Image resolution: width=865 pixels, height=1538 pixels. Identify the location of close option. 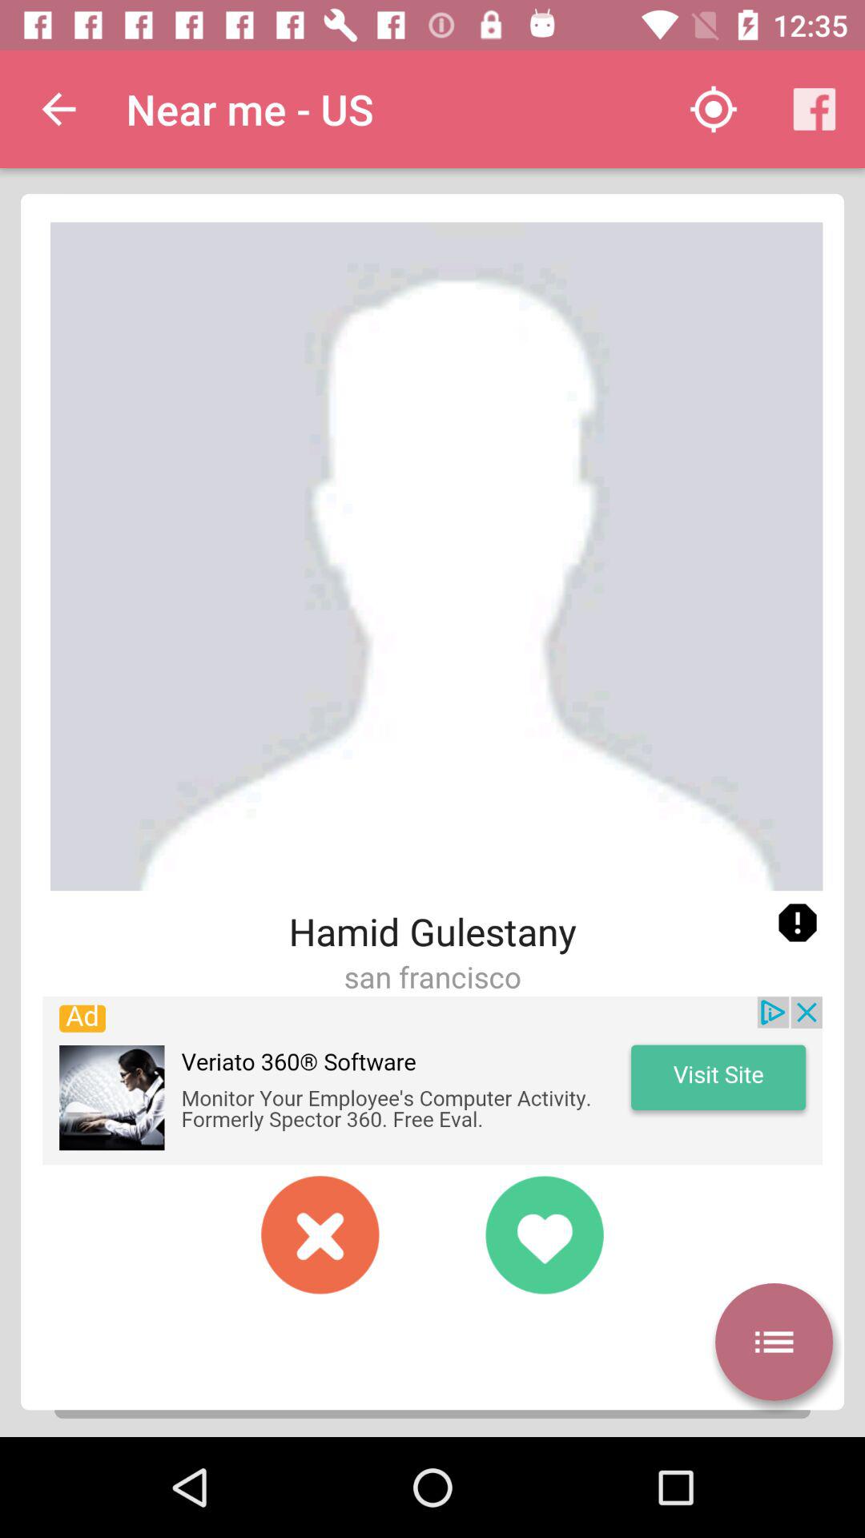
(320, 1234).